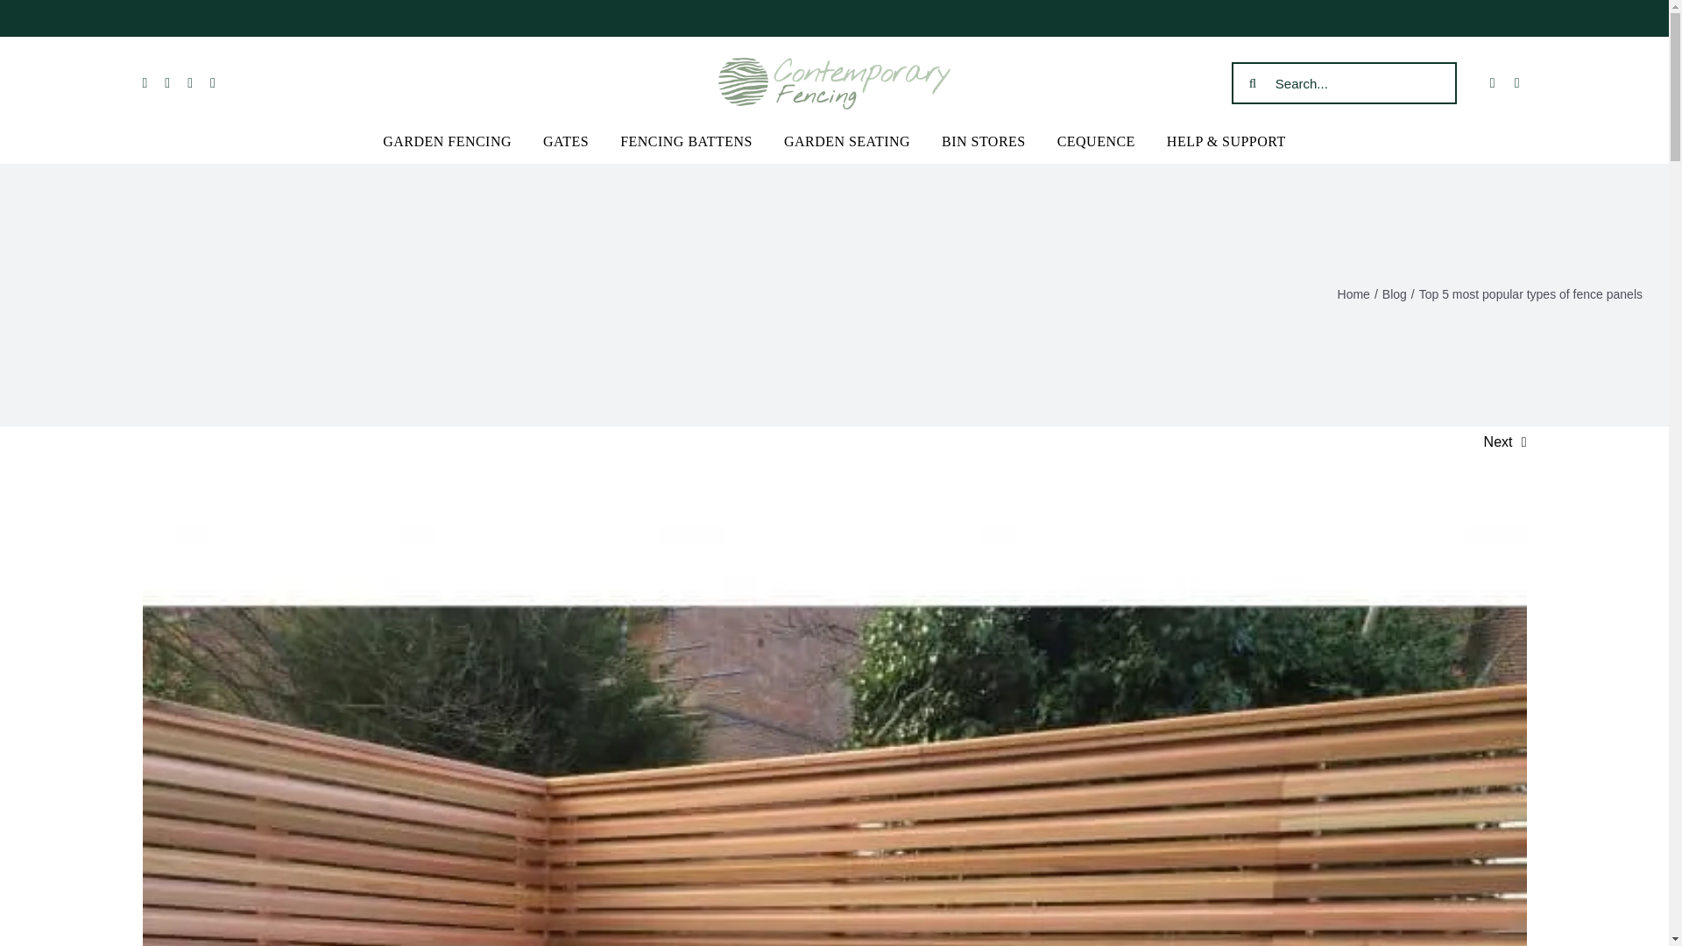 This screenshot has height=946, width=1682. I want to click on CEQUENCE, so click(1097, 142).